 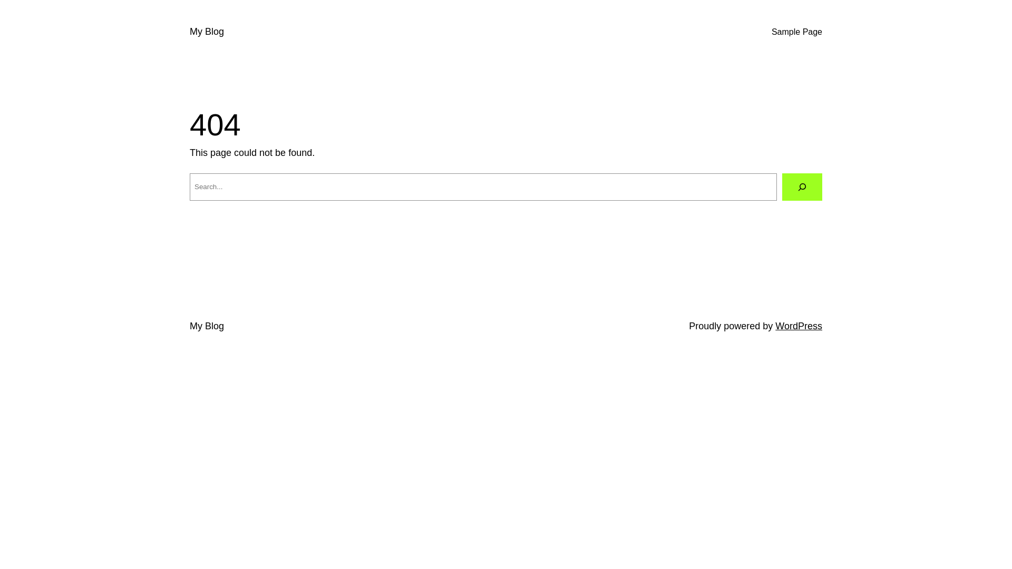 What do you see at coordinates (207, 326) in the screenshot?
I see `My Blog` at bounding box center [207, 326].